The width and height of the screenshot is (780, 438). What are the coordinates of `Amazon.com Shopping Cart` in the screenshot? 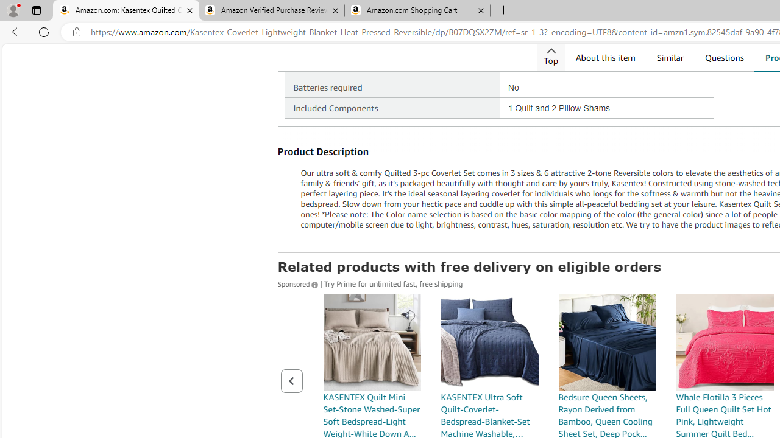 It's located at (417, 11).